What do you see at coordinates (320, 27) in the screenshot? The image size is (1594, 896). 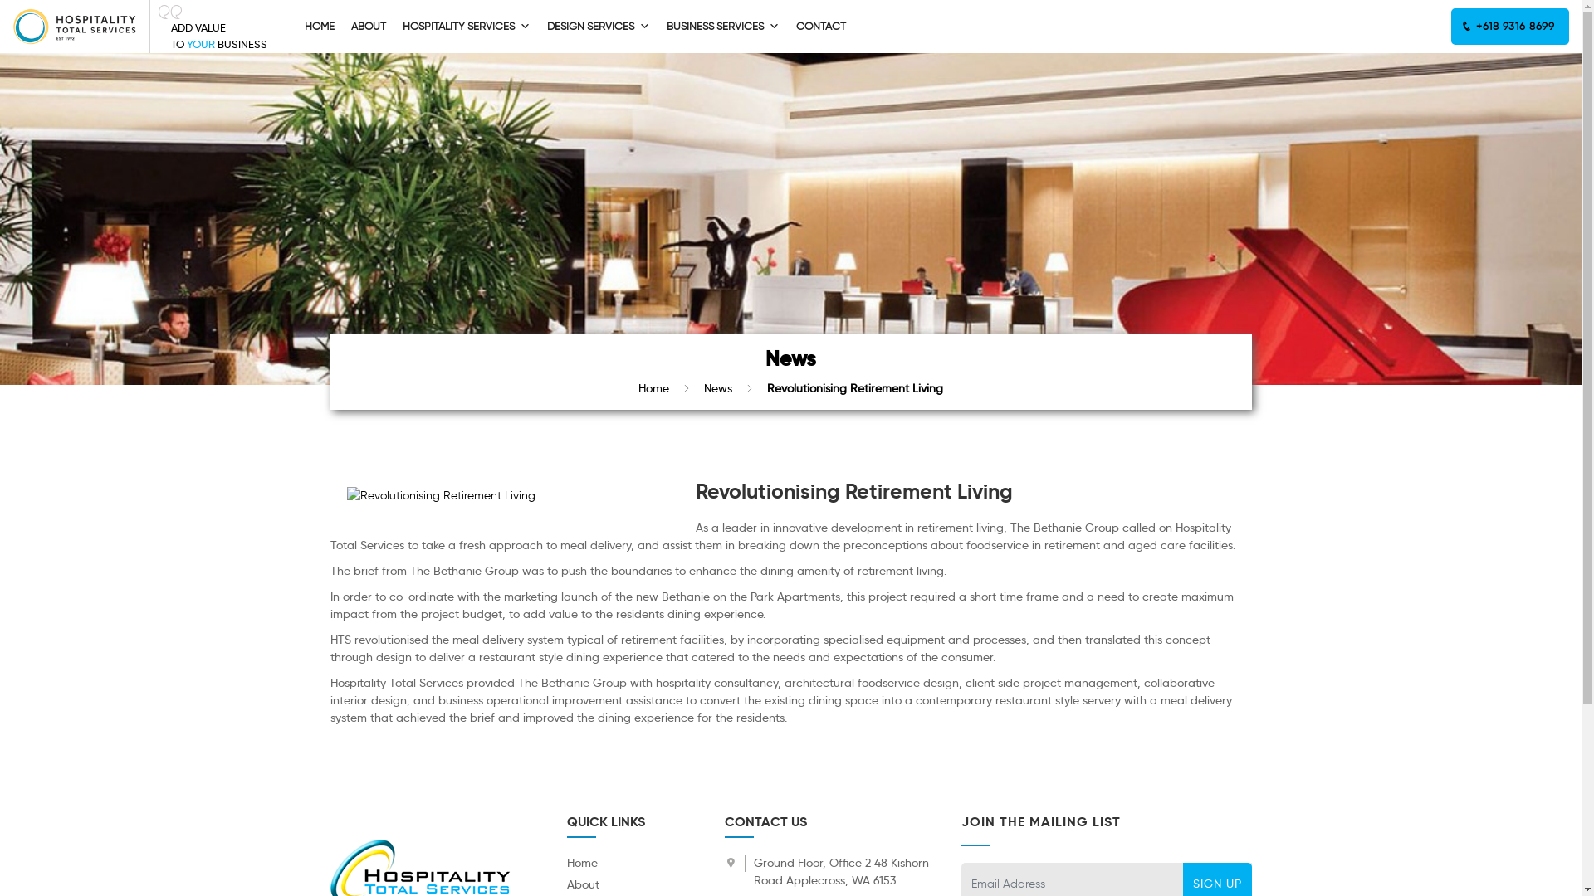 I see `HOME` at bounding box center [320, 27].